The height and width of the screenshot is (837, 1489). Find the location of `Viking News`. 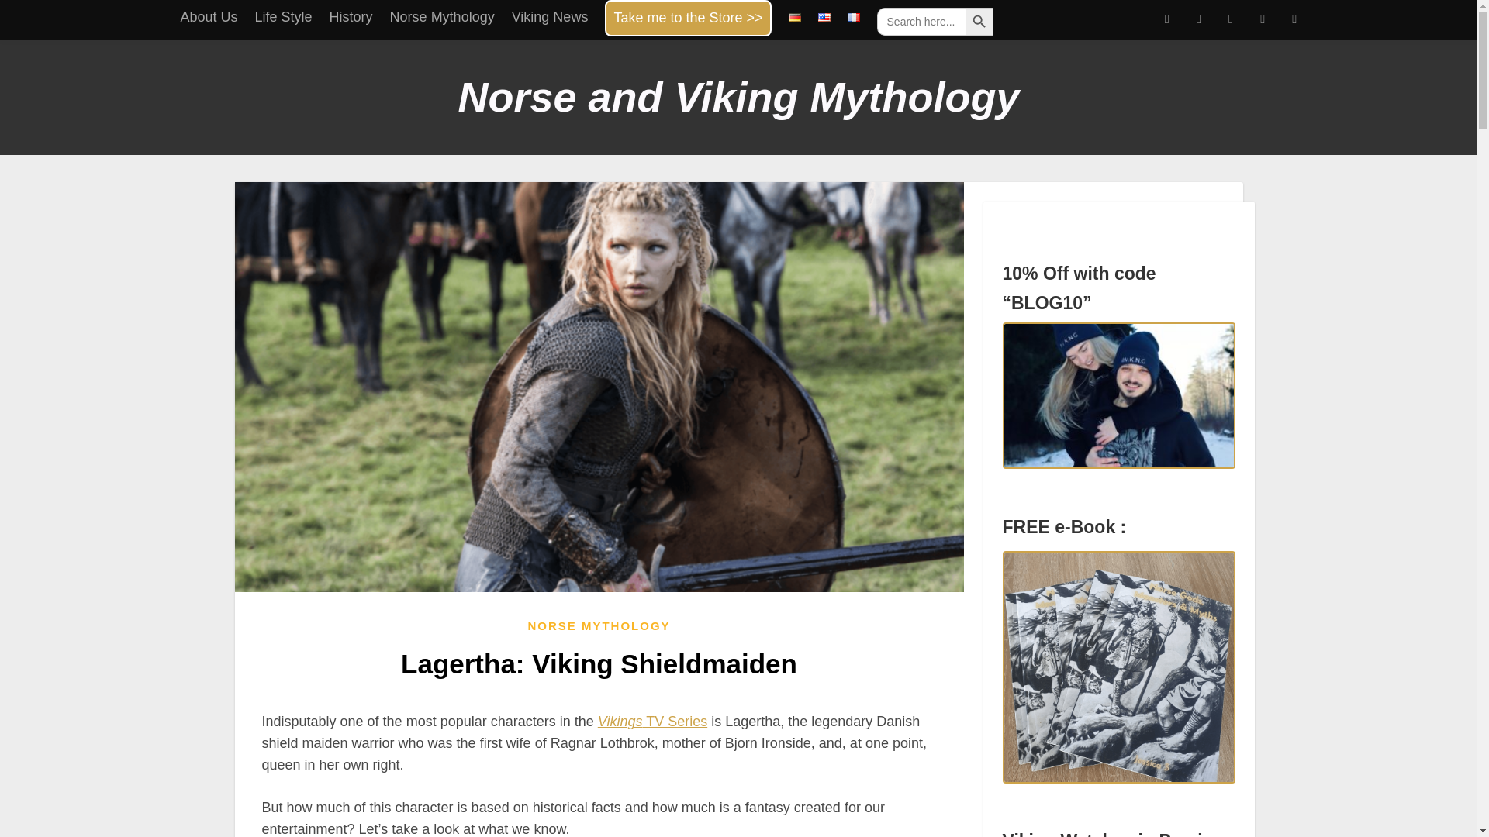

Viking News is located at coordinates (550, 13).